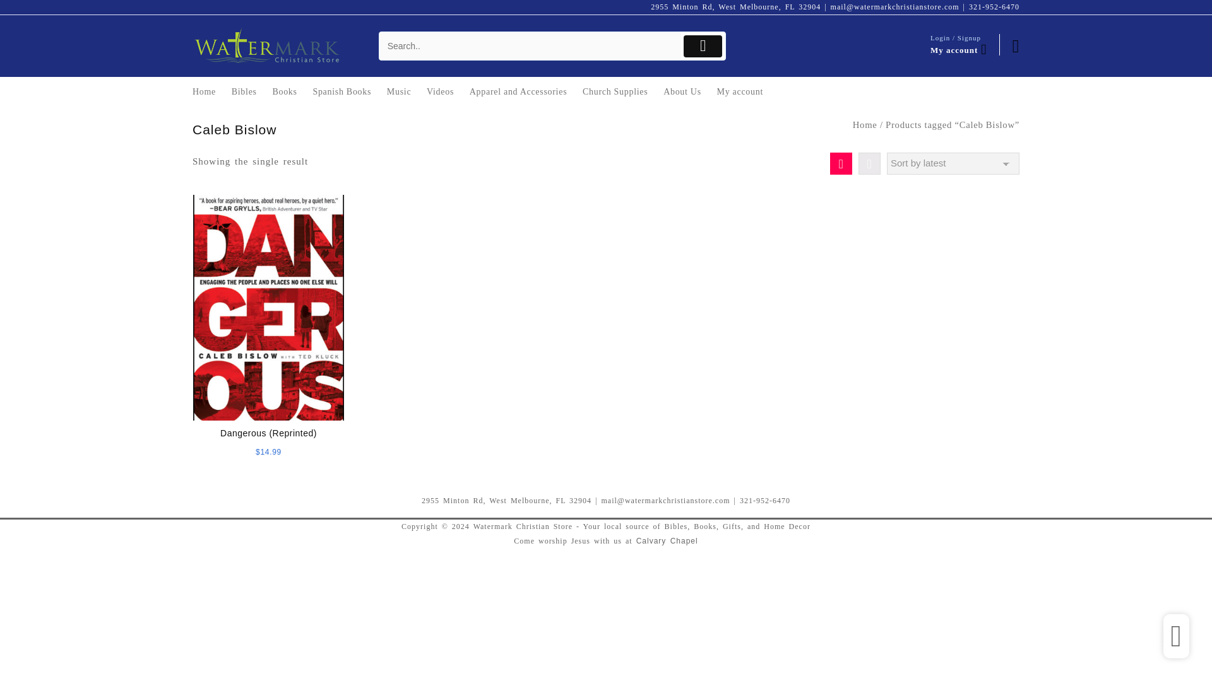  Describe the element at coordinates (994, 7) in the screenshot. I see `321-952-6470` at that location.